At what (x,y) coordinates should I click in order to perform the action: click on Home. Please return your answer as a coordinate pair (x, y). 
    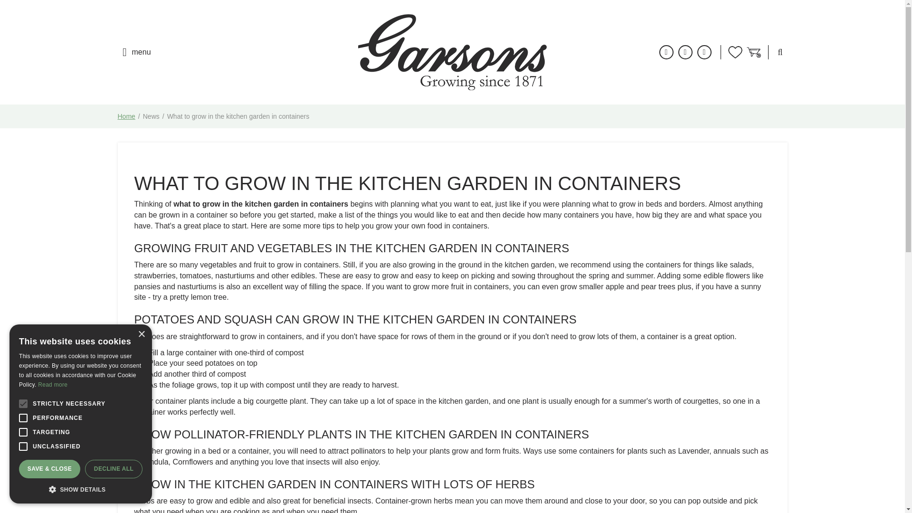
    Looking at the image, I should click on (126, 116).